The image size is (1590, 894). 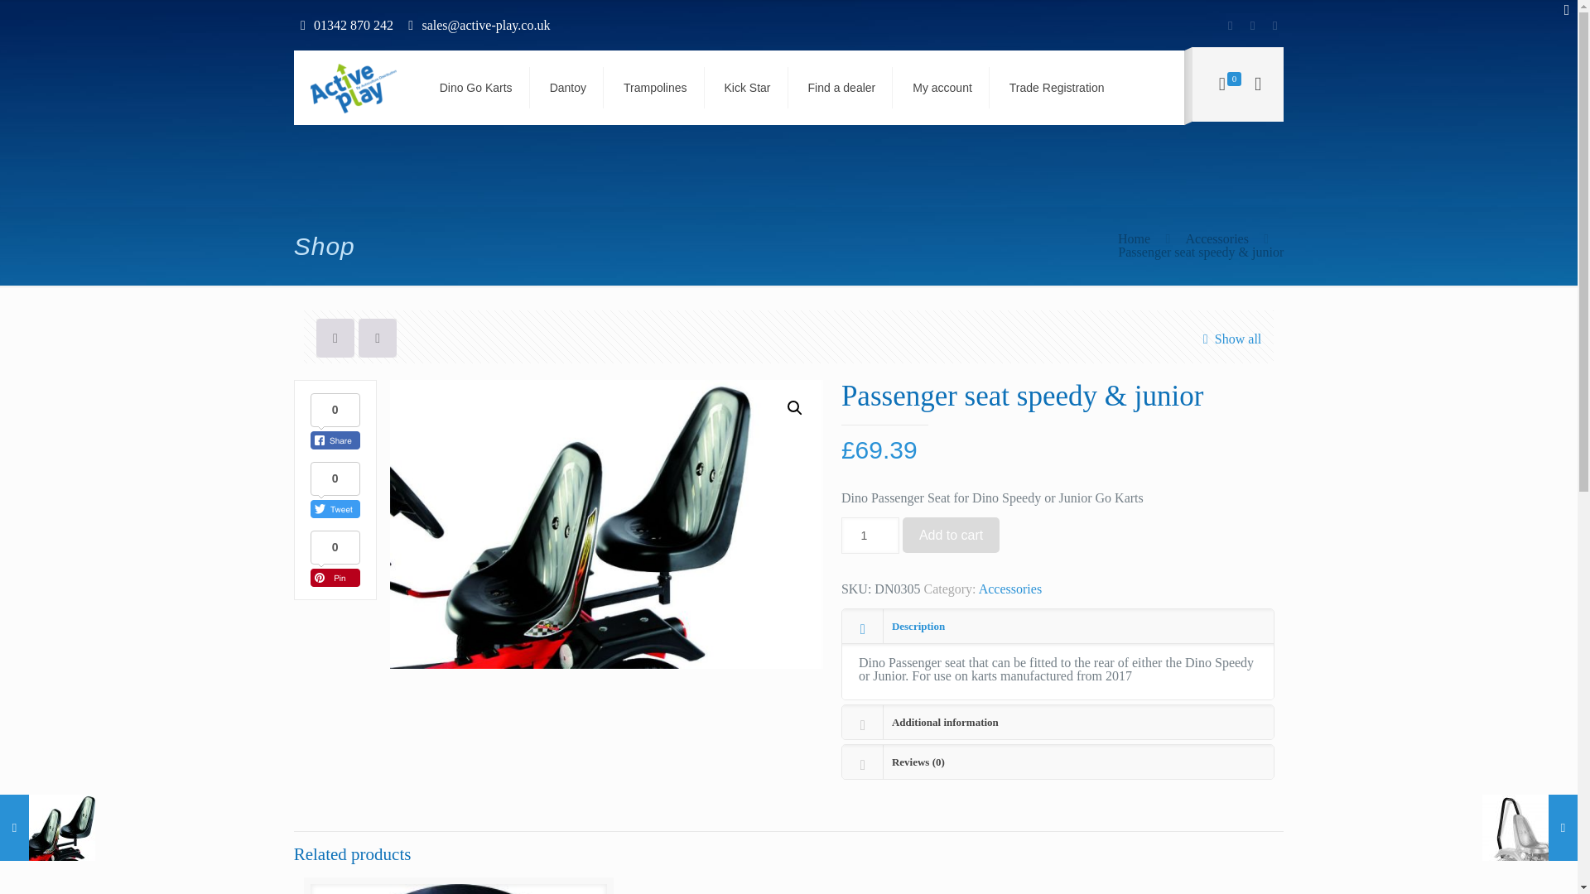 What do you see at coordinates (1252, 25) in the screenshot?
I see `Twitter` at bounding box center [1252, 25].